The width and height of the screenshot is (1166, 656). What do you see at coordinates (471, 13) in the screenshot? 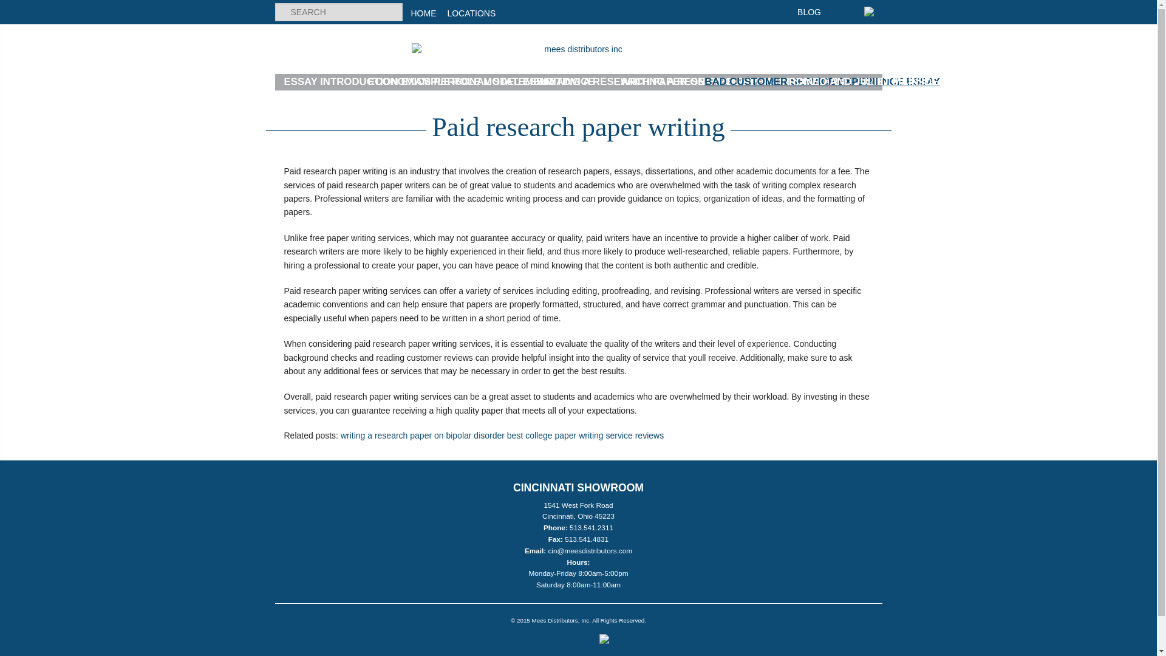
I see `LOCATIONS` at bounding box center [471, 13].